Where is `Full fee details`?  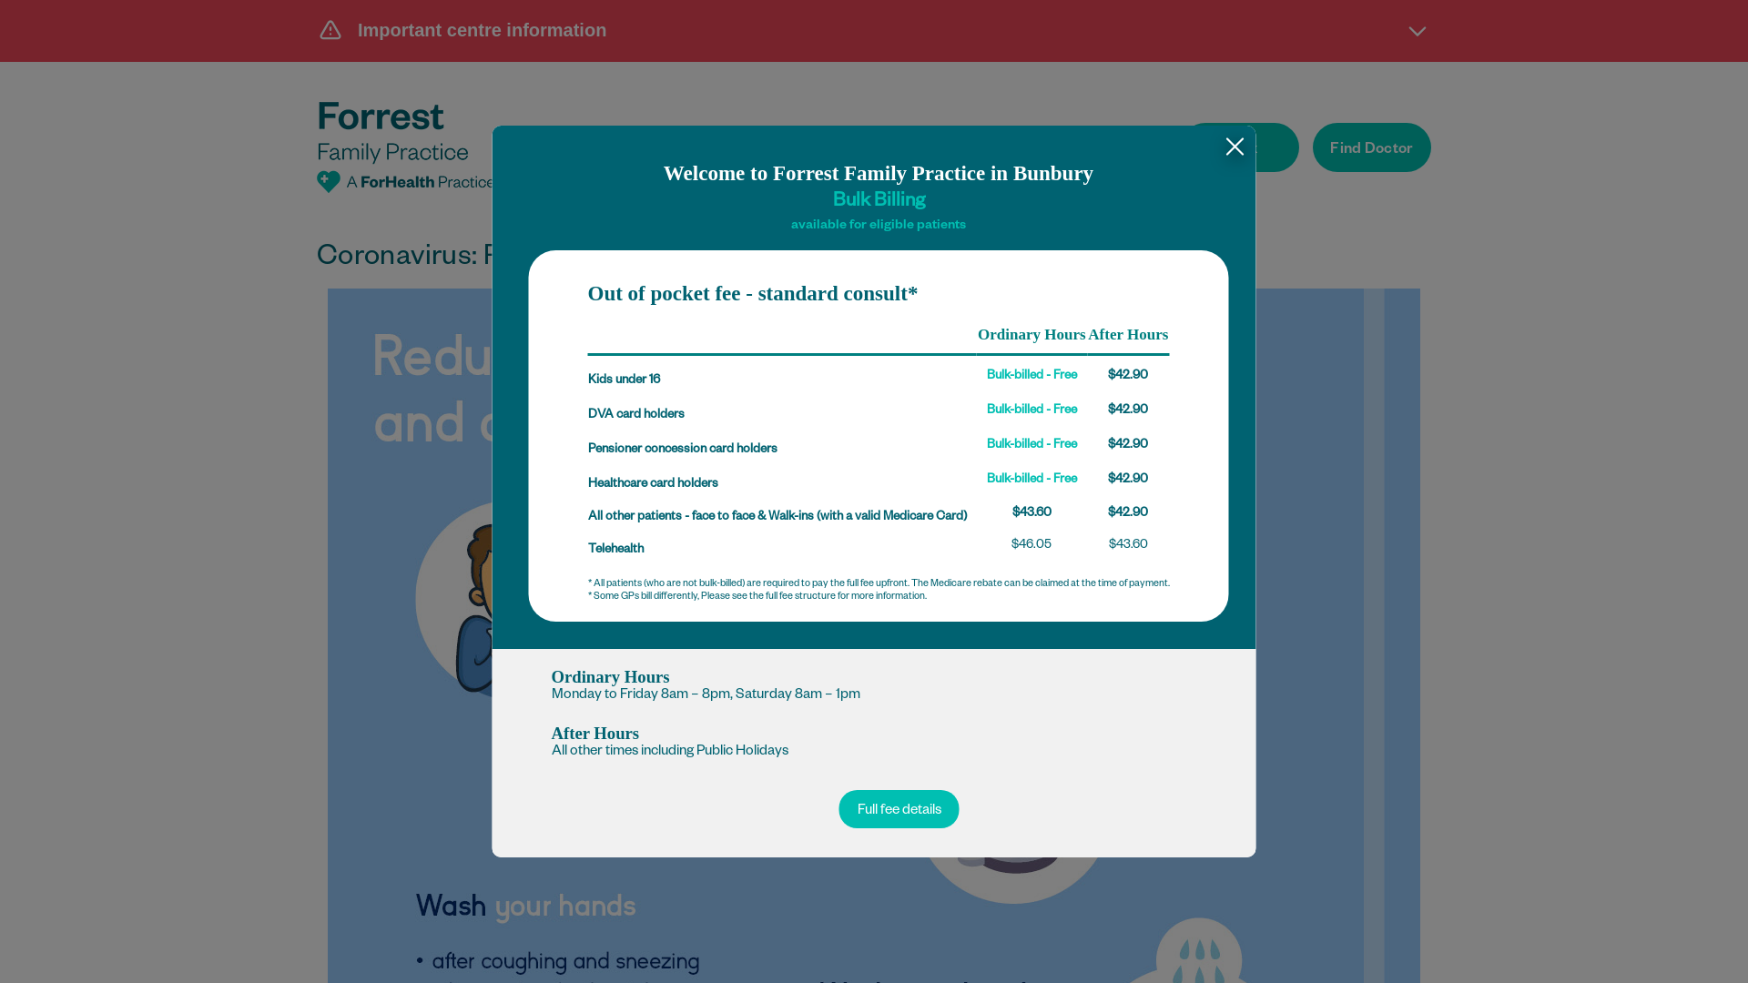 Full fee details is located at coordinates (899, 809).